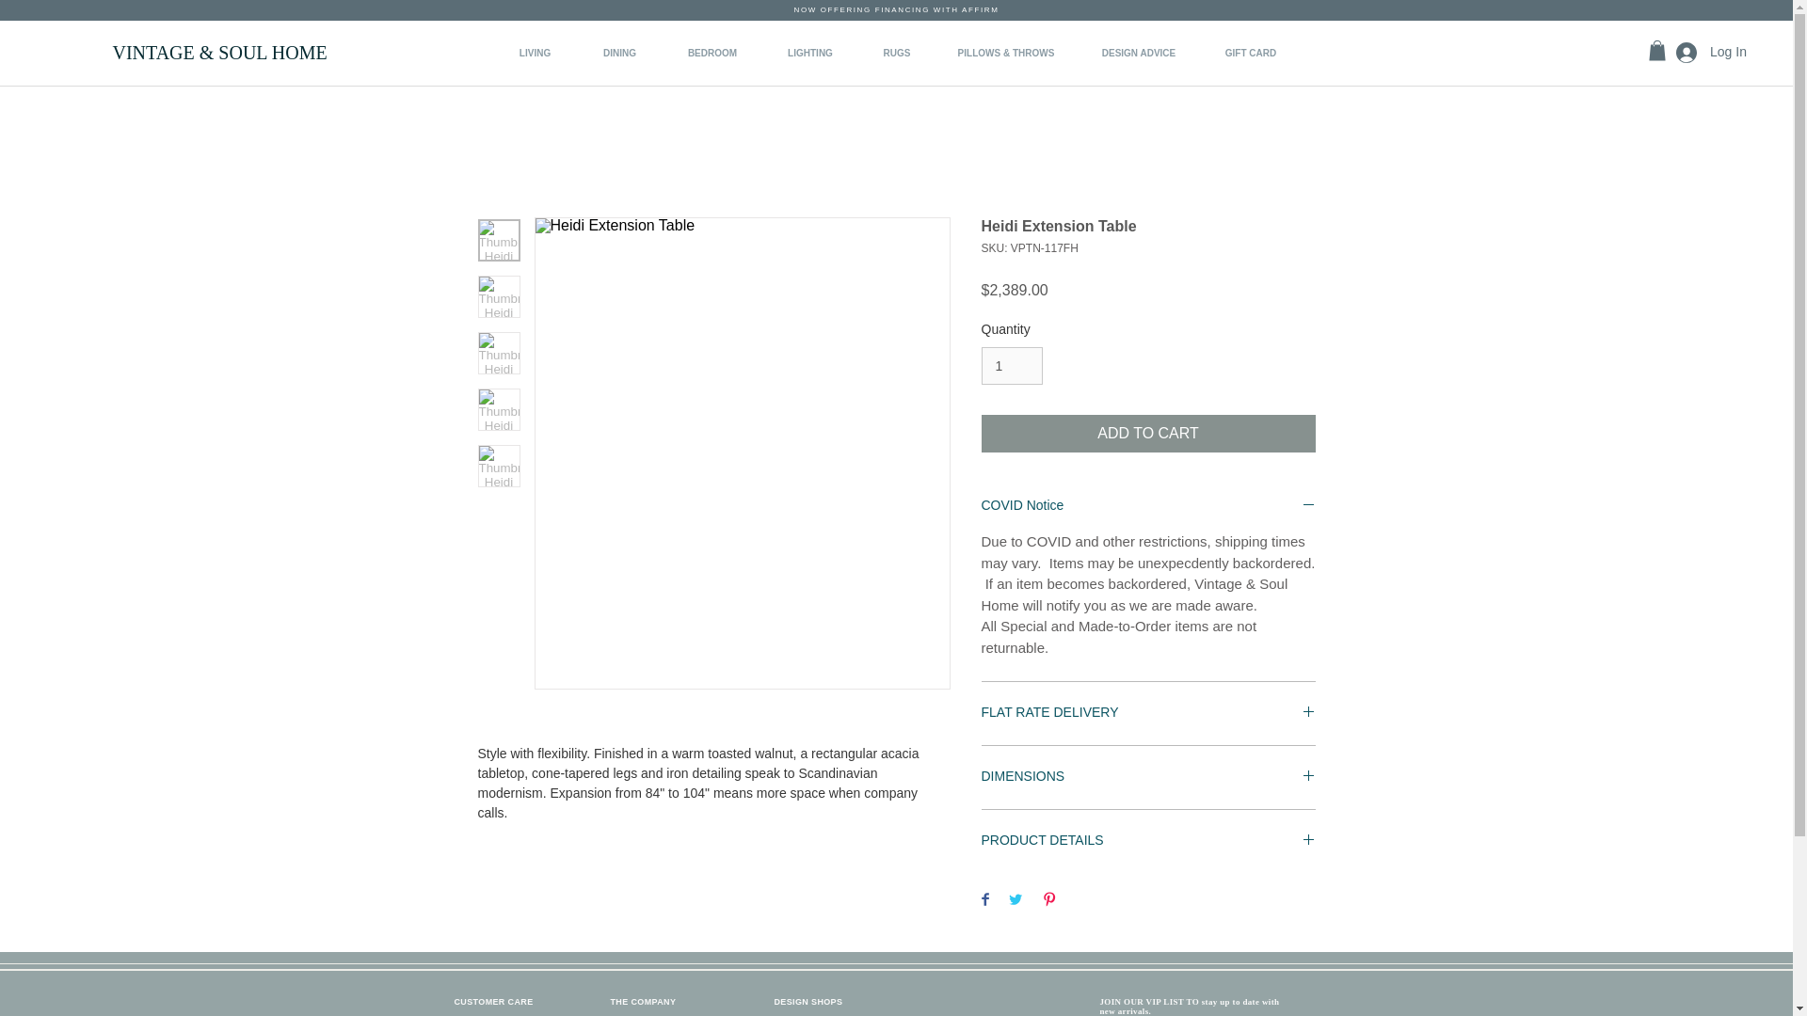 Image resolution: width=1807 pixels, height=1016 pixels. Describe the element at coordinates (1251, 54) in the screenshot. I see `GIFT CARD` at that location.